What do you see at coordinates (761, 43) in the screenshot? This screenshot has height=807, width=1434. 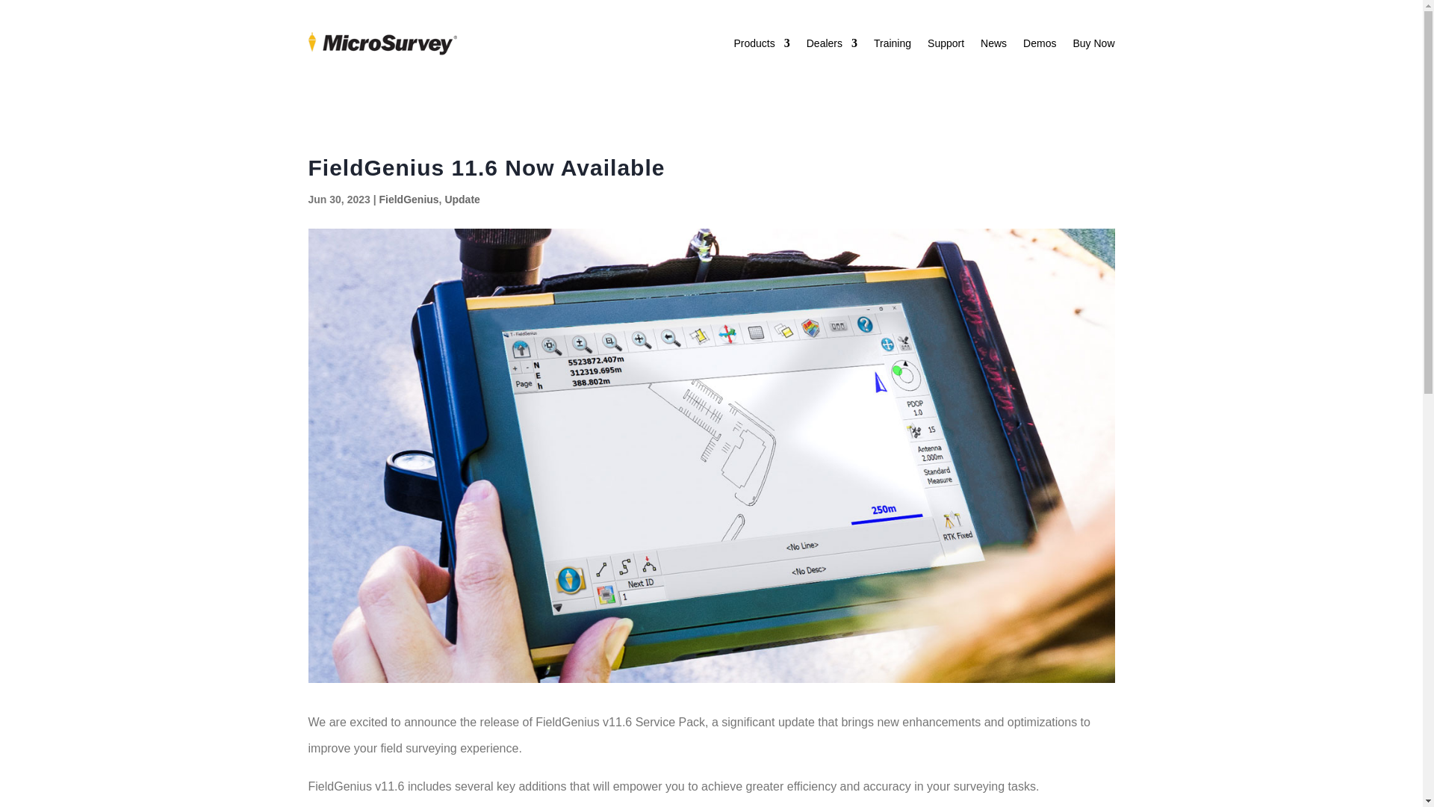 I see `Products` at bounding box center [761, 43].